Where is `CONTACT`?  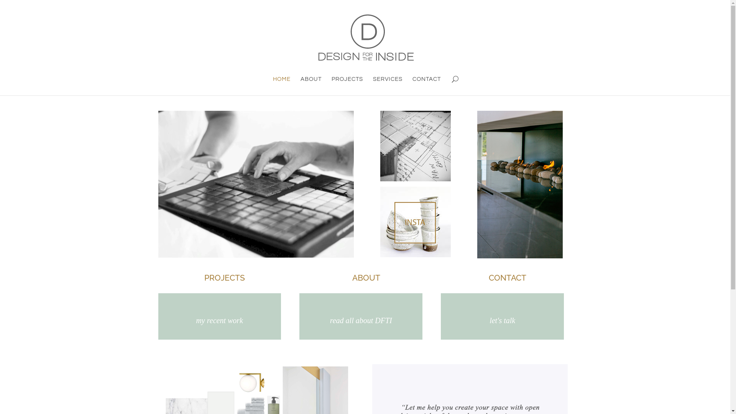
CONTACT is located at coordinates (427, 86).